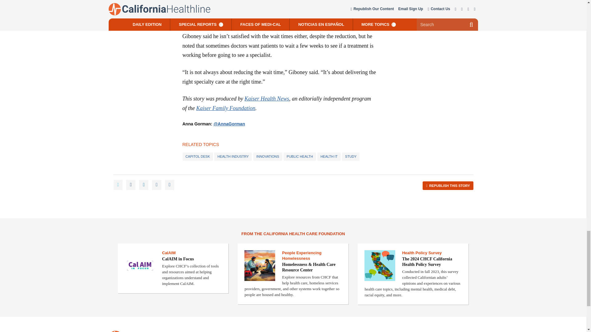  What do you see at coordinates (448, 186) in the screenshot?
I see `Click to share` at bounding box center [448, 186].